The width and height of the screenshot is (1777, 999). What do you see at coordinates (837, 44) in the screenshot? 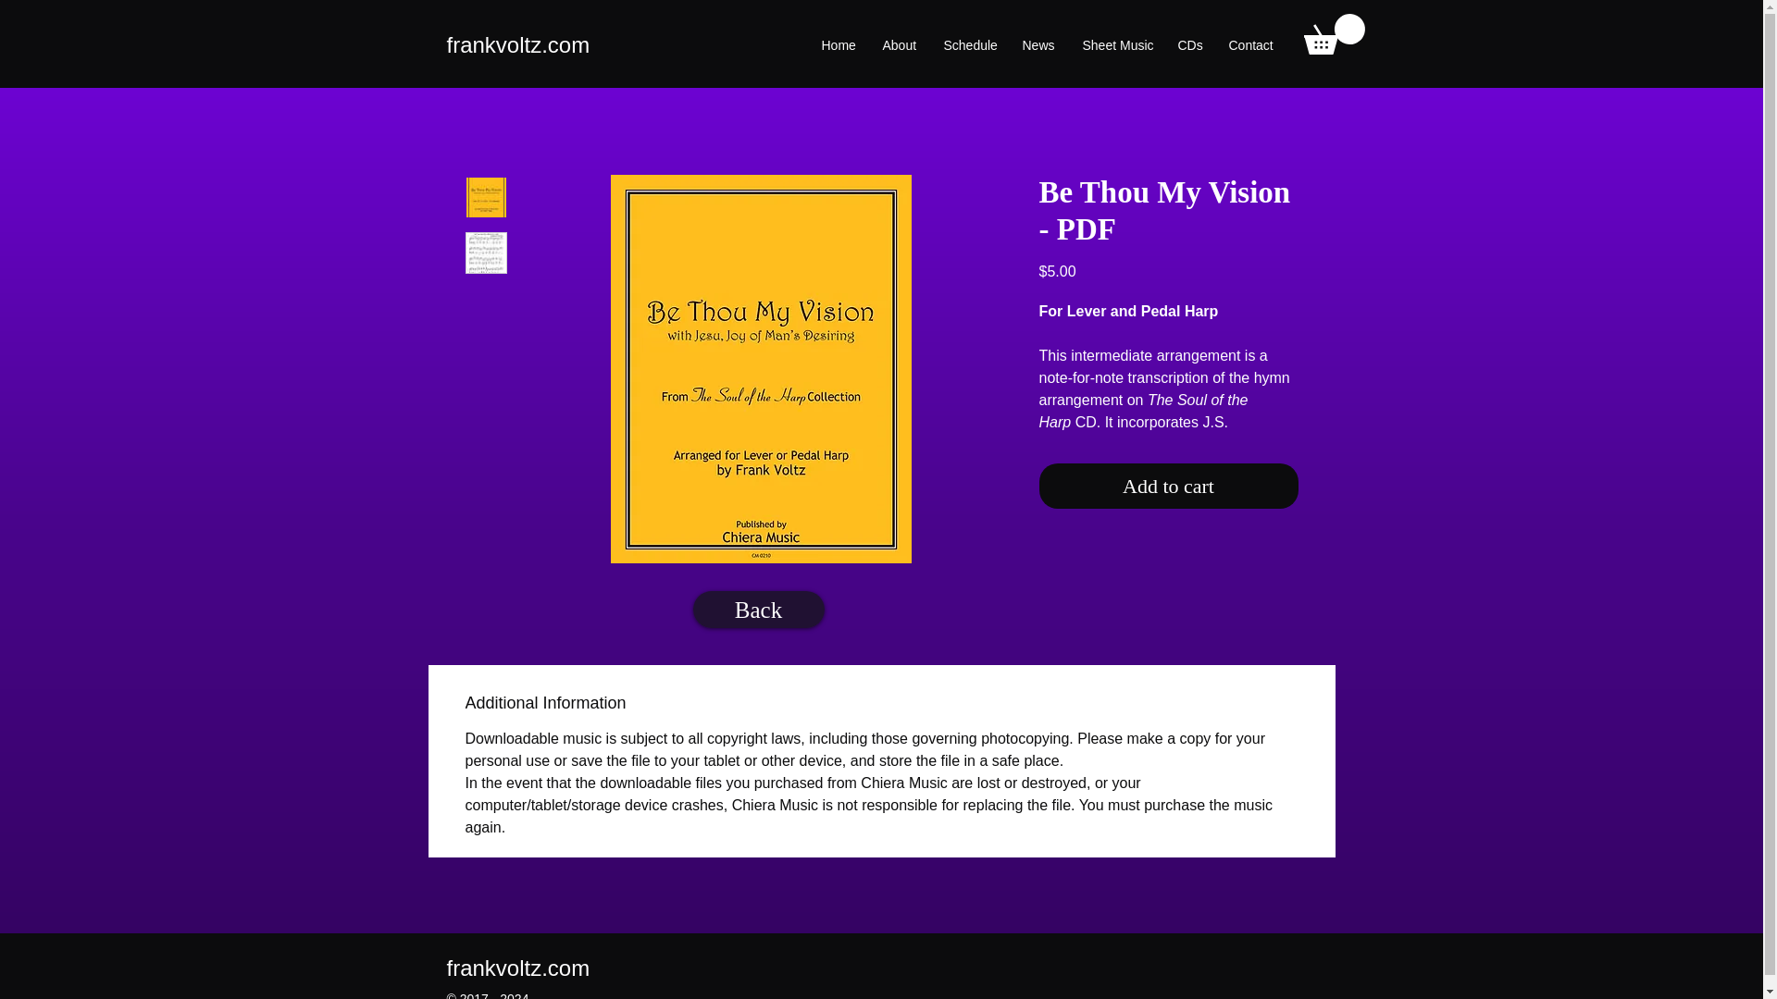
I see `Home` at bounding box center [837, 44].